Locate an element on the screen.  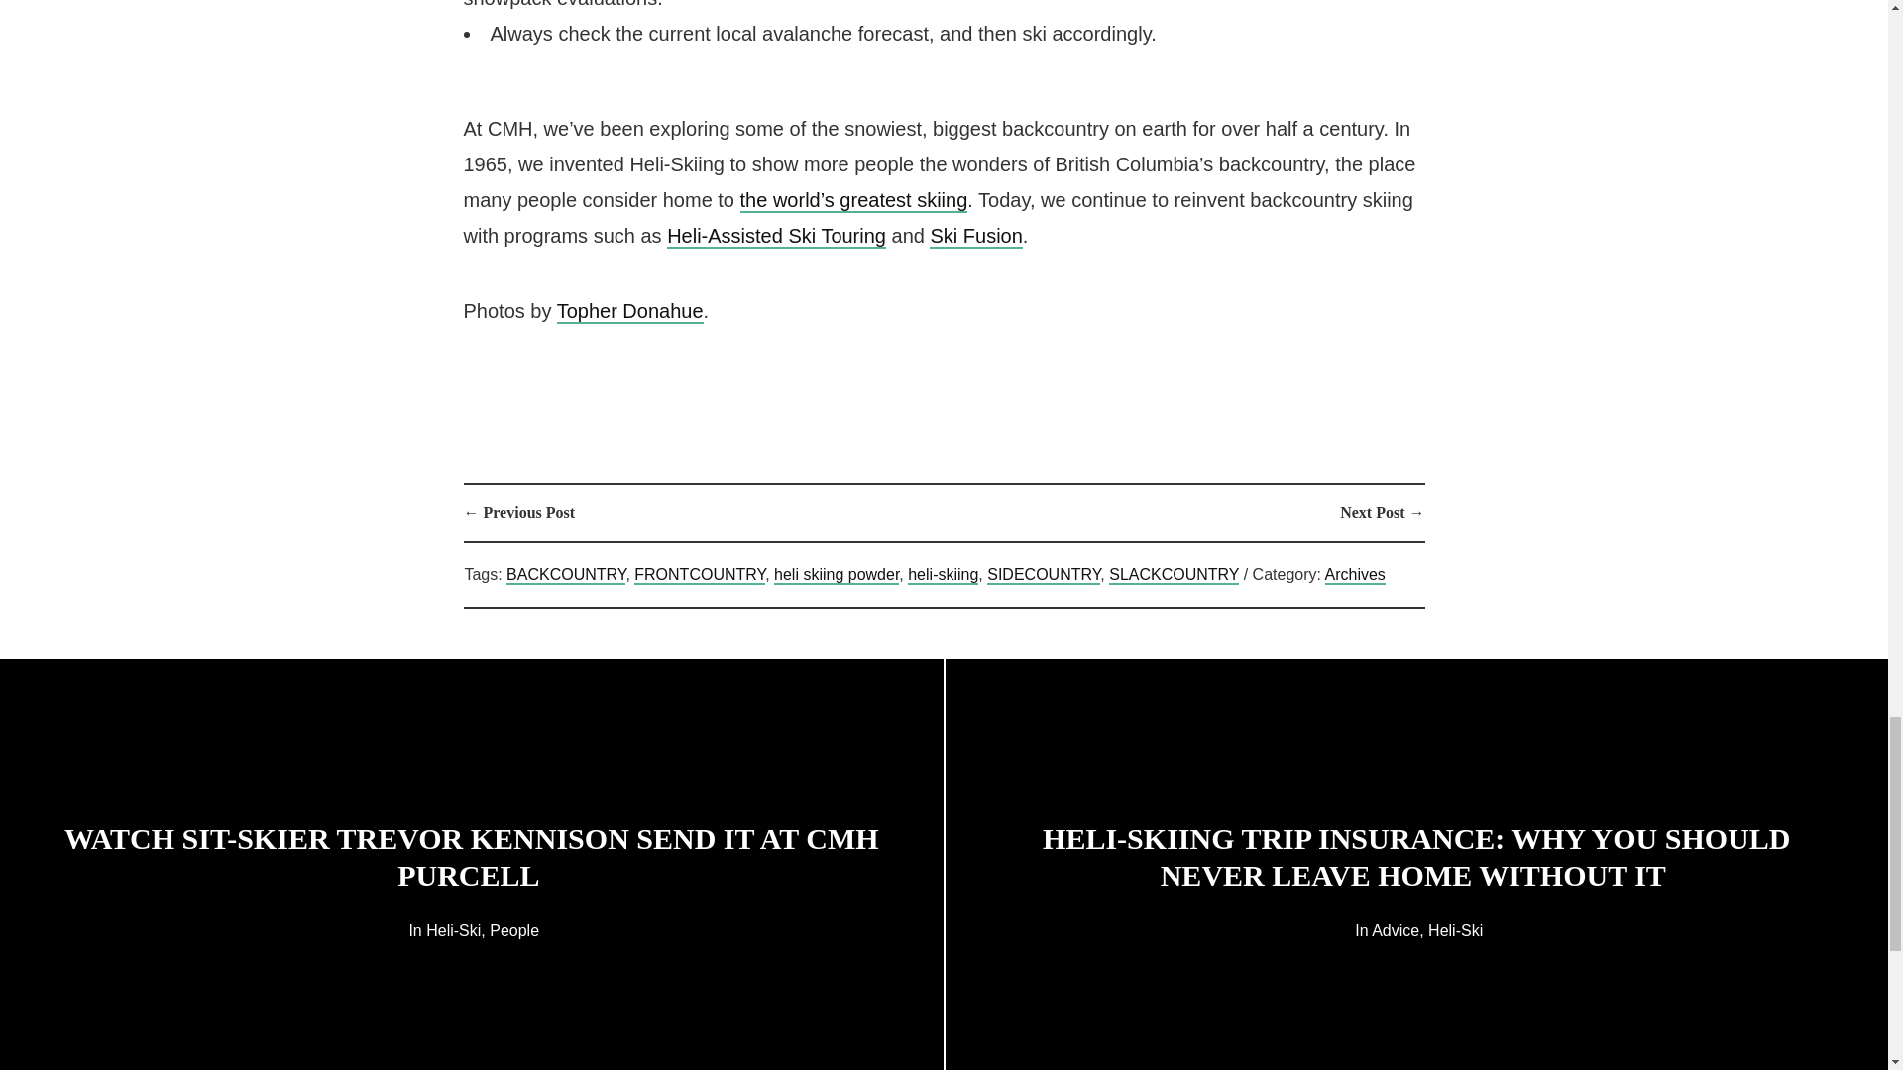
Archives is located at coordinates (1354, 575).